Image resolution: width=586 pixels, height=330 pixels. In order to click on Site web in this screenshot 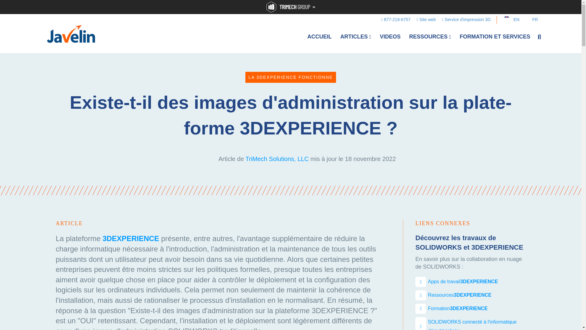, I will do `click(426, 19)`.